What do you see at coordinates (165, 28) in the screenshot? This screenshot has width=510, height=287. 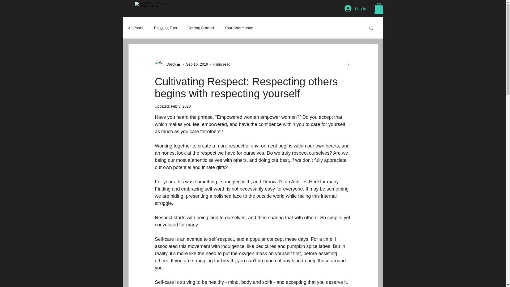 I see `Blogging Tips` at bounding box center [165, 28].